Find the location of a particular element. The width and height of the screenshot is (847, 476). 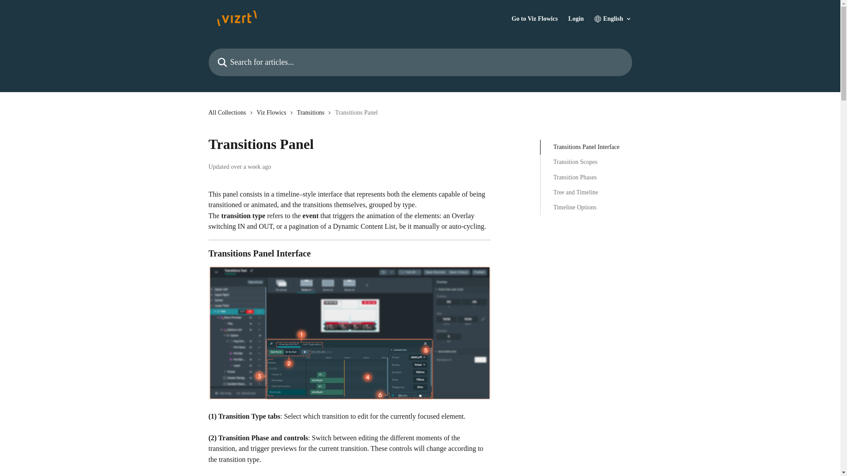

Go to Viz Flowics is located at coordinates (535, 19).